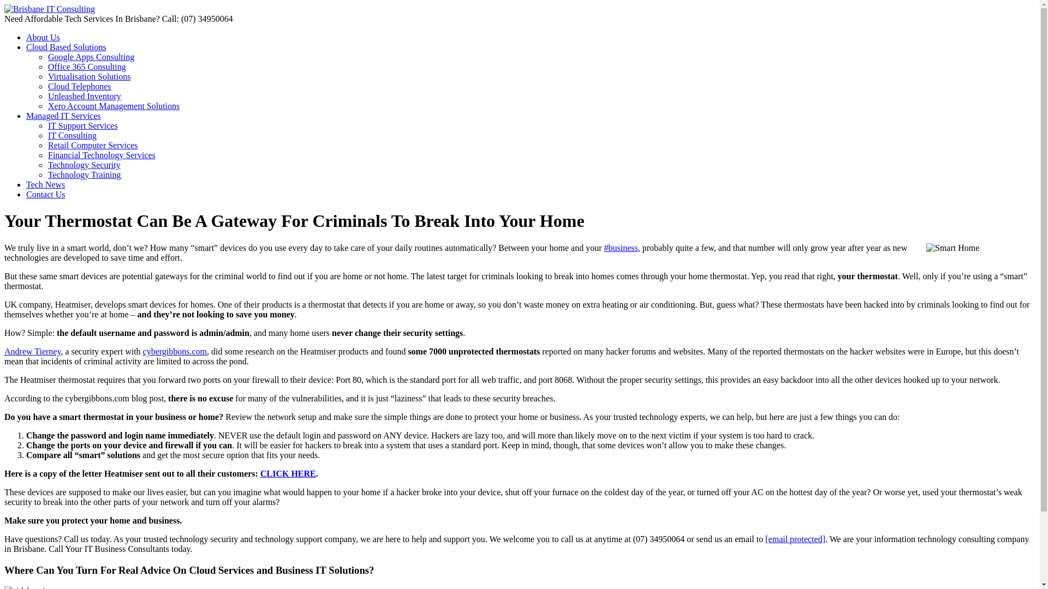 This screenshot has height=589, width=1048. What do you see at coordinates (114, 106) in the screenshot?
I see `Xero Account Management Solutions` at bounding box center [114, 106].